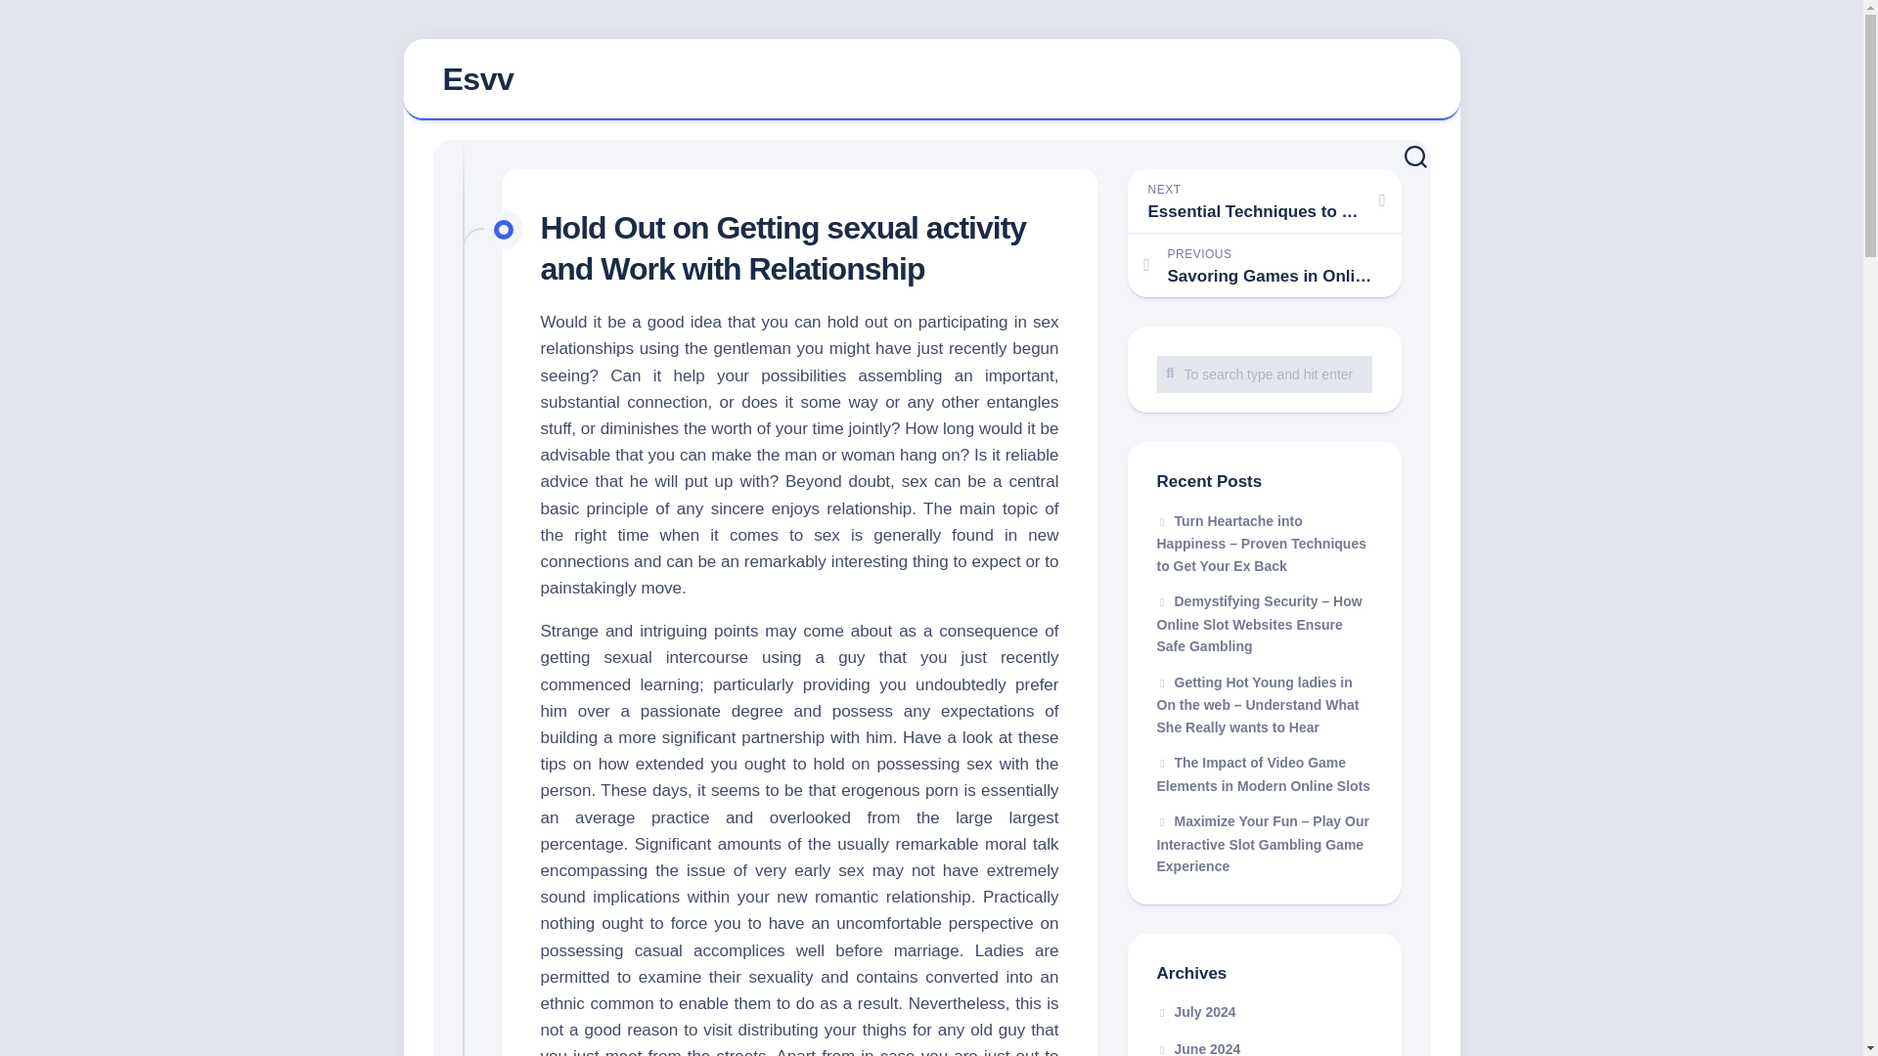  Describe the element at coordinates (1195, 1012) in the screenshot. I see `July 2024` at that location.